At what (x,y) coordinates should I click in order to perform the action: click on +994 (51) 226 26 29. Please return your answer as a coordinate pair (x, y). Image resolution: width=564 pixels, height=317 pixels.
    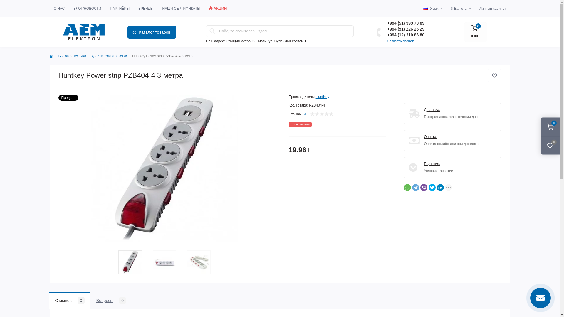
    Looking at the image, I should click on (406, 29).